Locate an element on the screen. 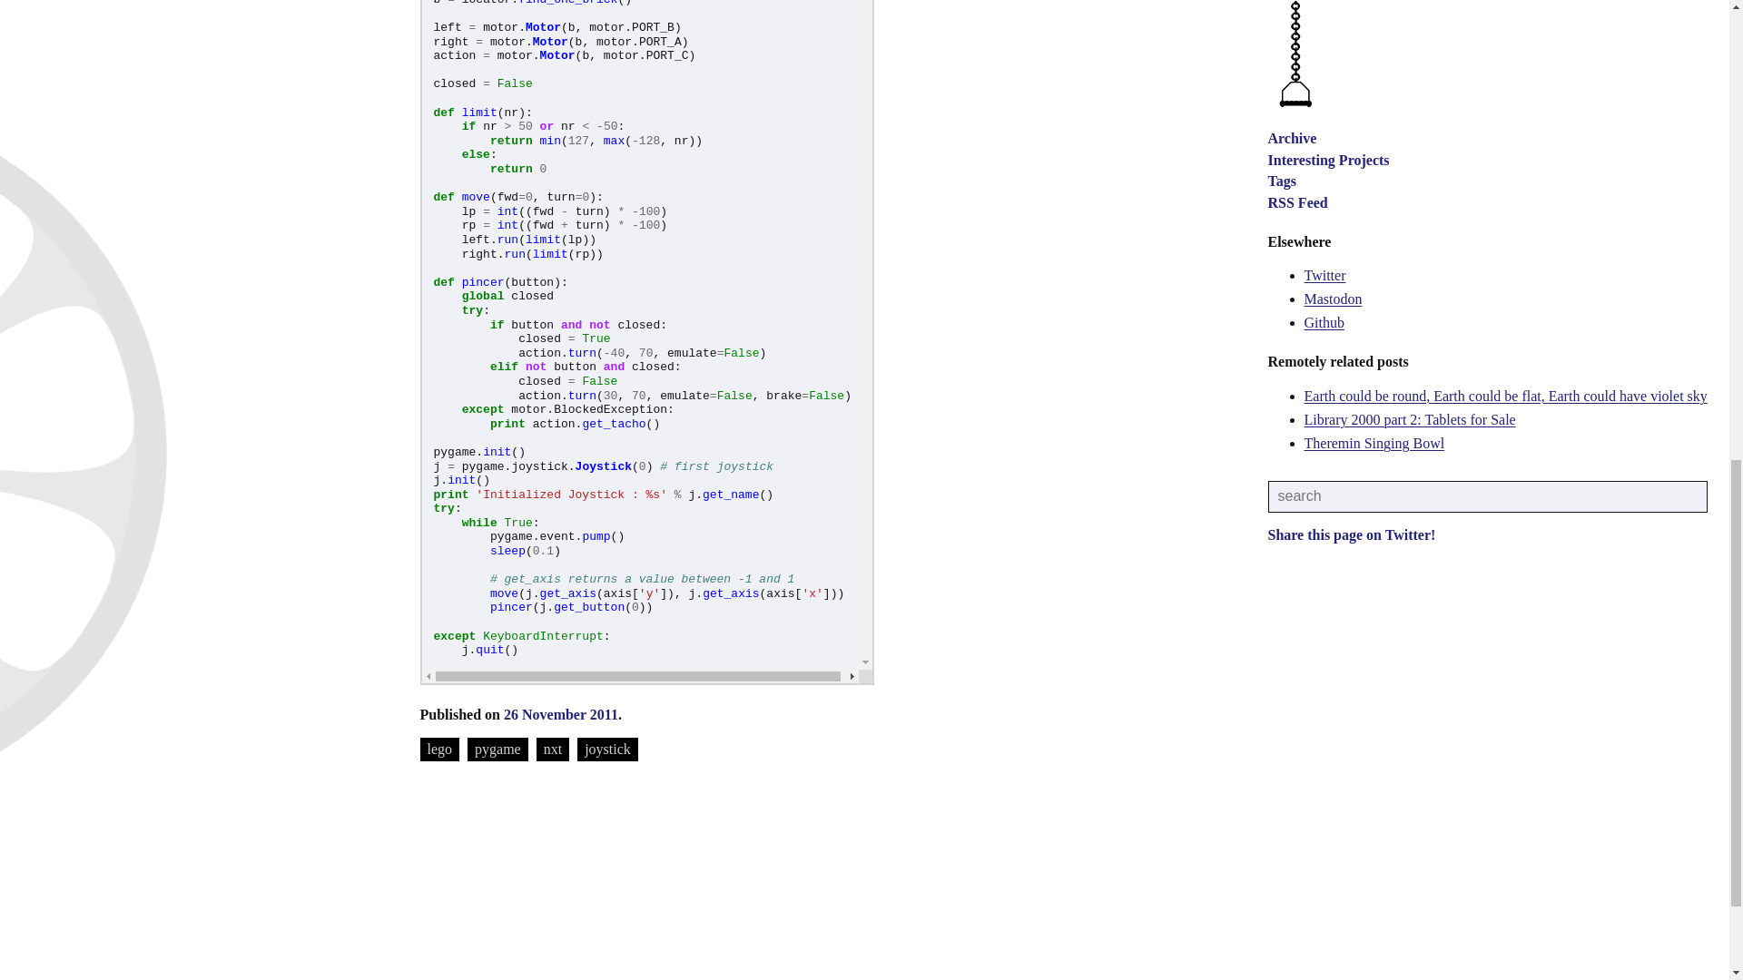  pygame is located at coordinates (497, 750).